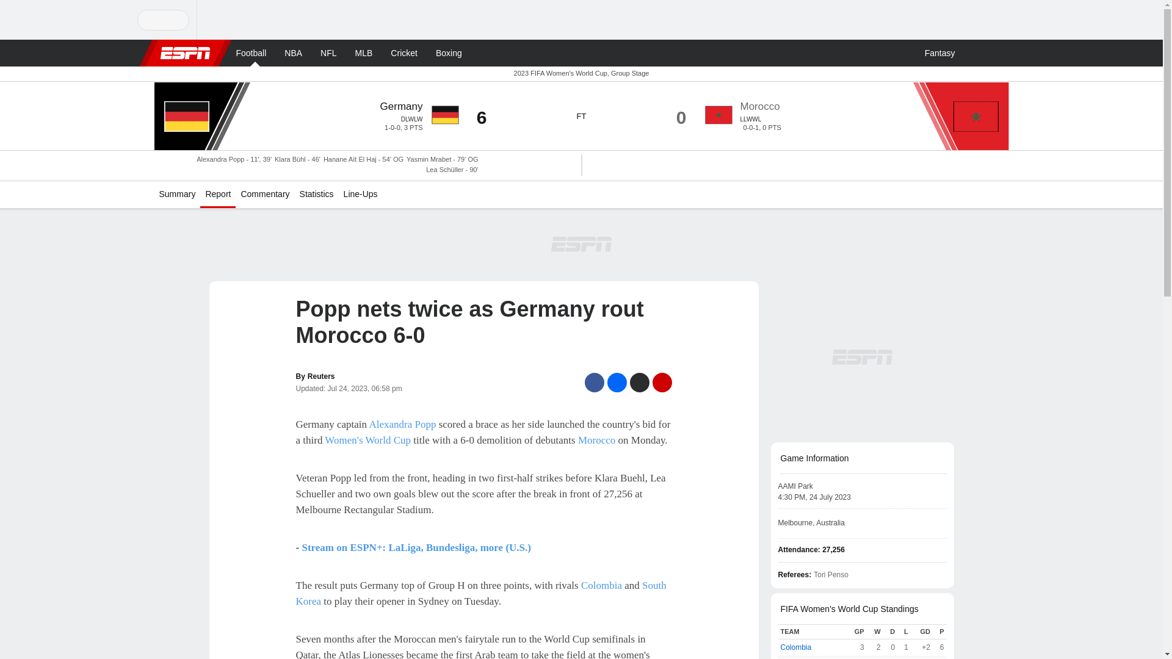  I want to click on ESPN, so click(184, 52).